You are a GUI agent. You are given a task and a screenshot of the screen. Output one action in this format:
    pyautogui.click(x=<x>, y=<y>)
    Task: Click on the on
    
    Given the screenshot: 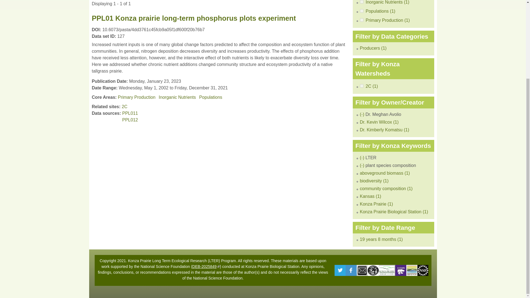 What is the action you would take?
    pyautogui.click(x=362, y=20)
    